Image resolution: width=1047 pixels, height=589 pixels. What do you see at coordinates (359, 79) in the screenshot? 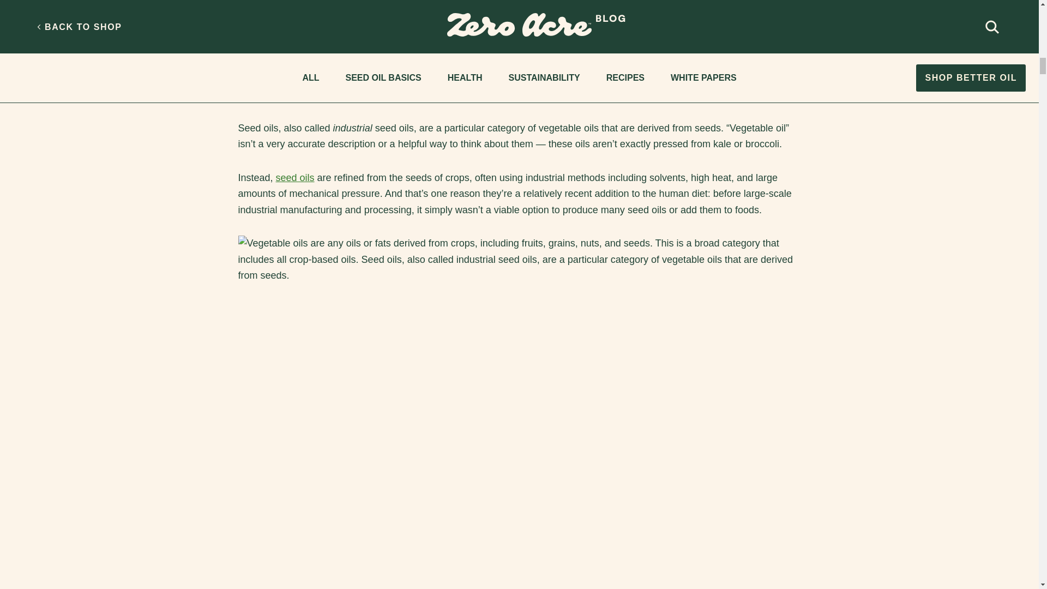
I see `oils or fats` at bounding box center [359, 79].